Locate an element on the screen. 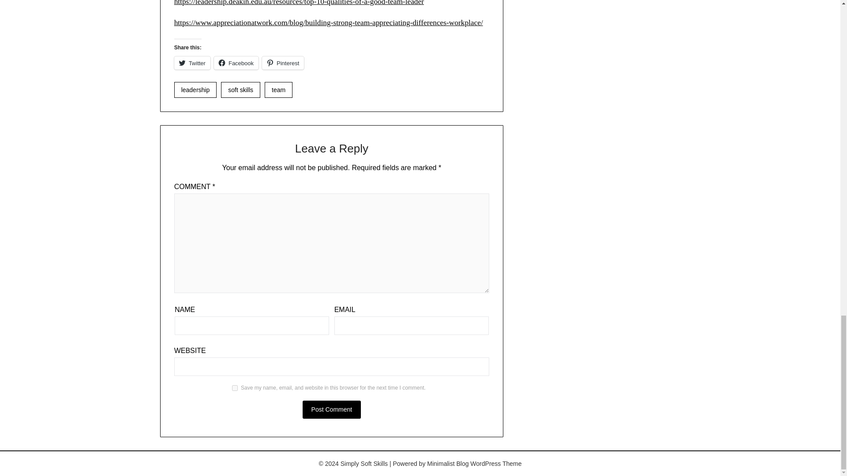 This screenshot has width=847, height=476. Post Comment is located at coordinates (332, 410).